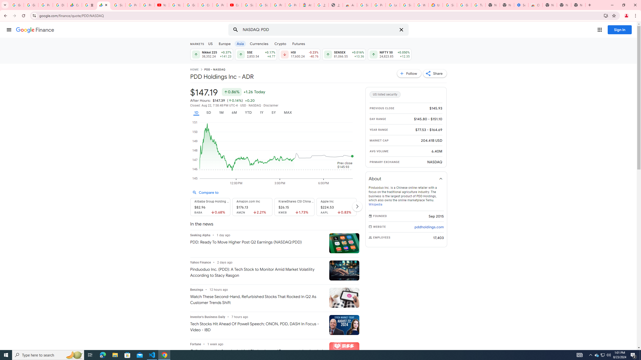 The width and height of the screenshot is (641, 360). Describe the element at coordinates (299, 54) in the screenshot. I see `HSI 17,600.24 Down by 0.26% -40.76` at that location.